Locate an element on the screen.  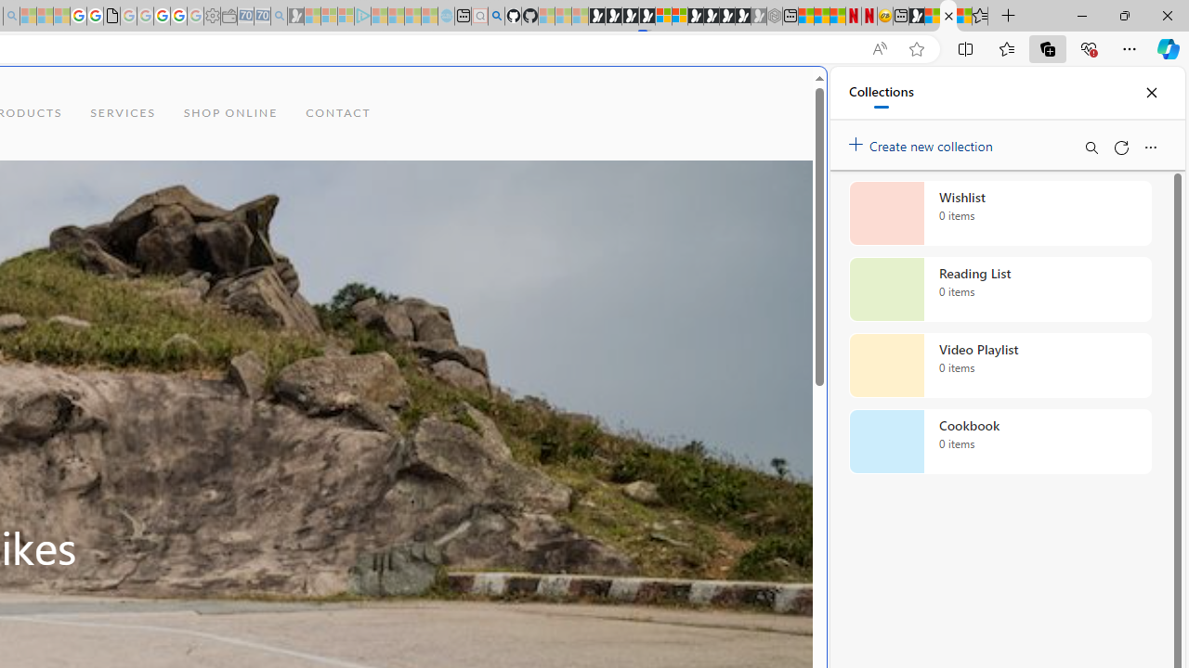
Cookbook collection, 0 items is located at coordinates (1000, 442).